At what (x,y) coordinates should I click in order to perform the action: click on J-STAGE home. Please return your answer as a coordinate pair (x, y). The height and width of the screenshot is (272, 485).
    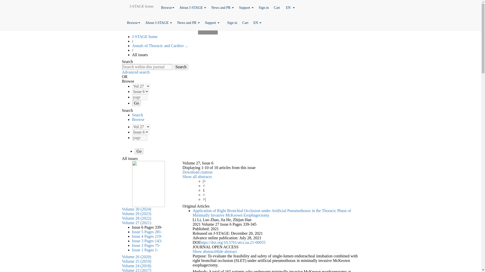
    Looking at the image, I should click on (141, 6).